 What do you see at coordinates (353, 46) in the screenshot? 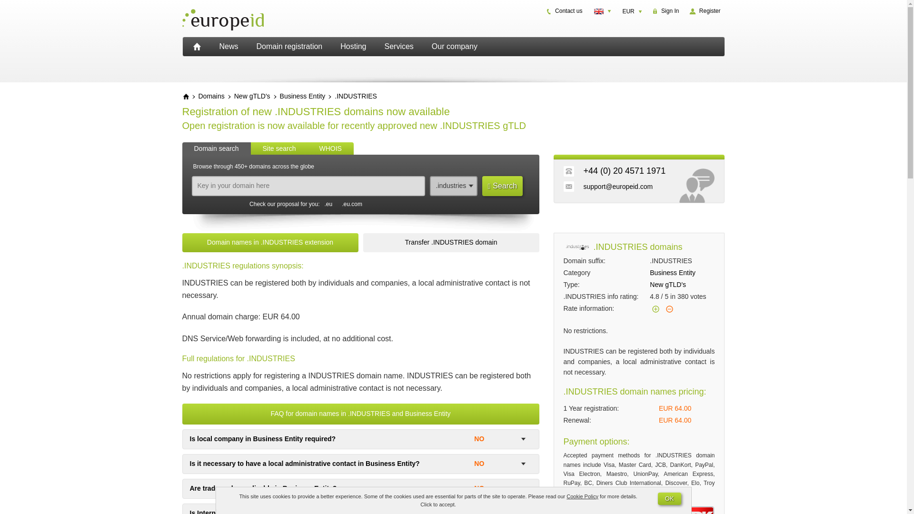
I see `Hosting` at bounding box center [353, 46].